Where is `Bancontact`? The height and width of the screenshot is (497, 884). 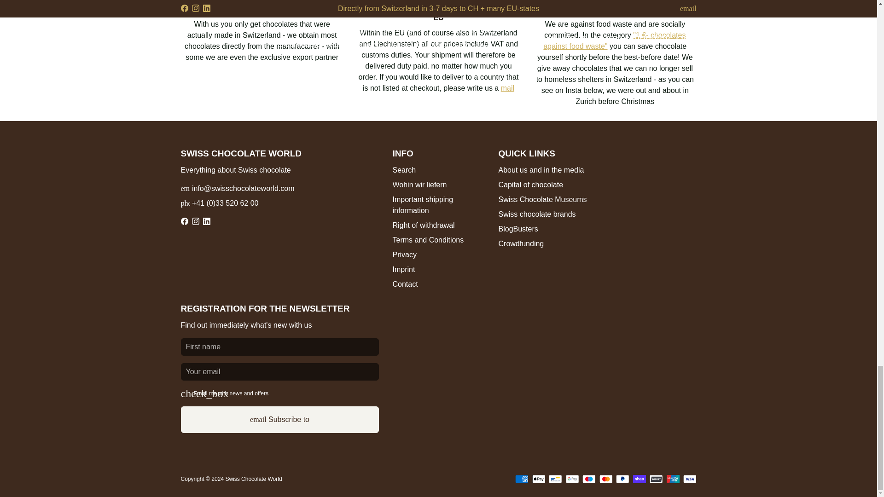 Bancontact is located at coordinates (555, 479).